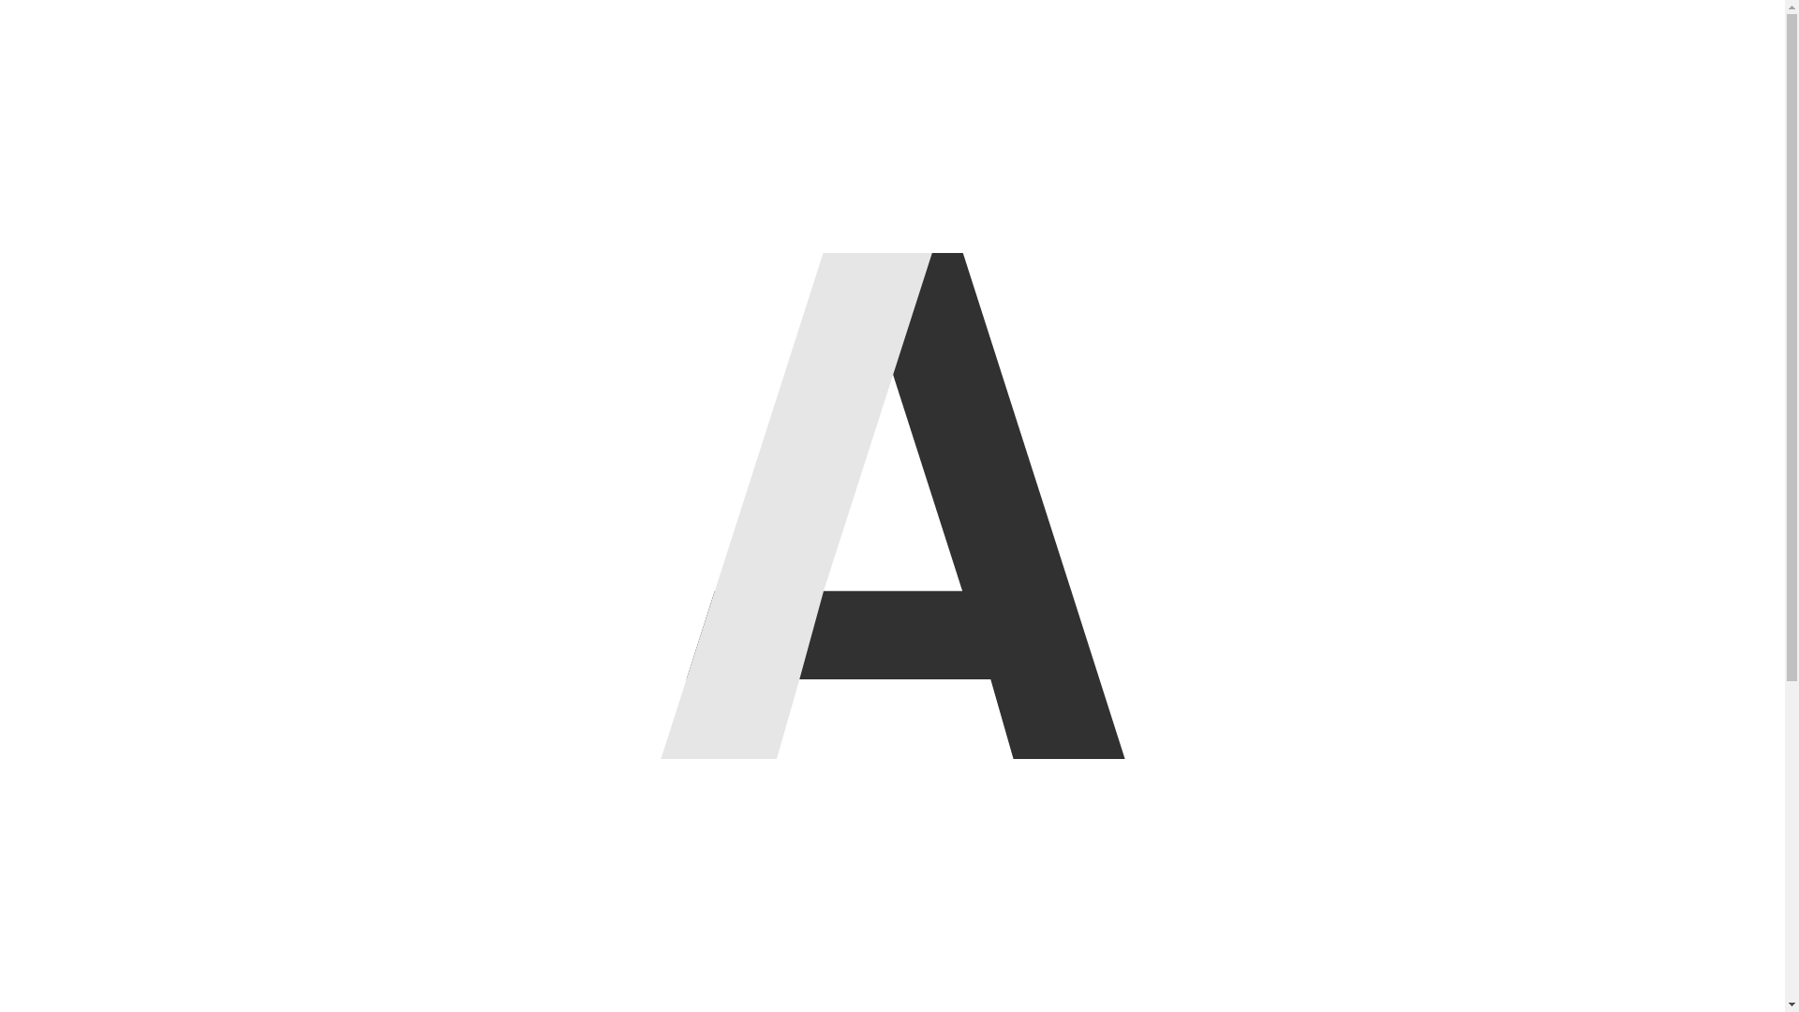  What do you see at coordinates (1397, 701) in the screenshot?
I see `PDF` at bounding box center [1397, 701].